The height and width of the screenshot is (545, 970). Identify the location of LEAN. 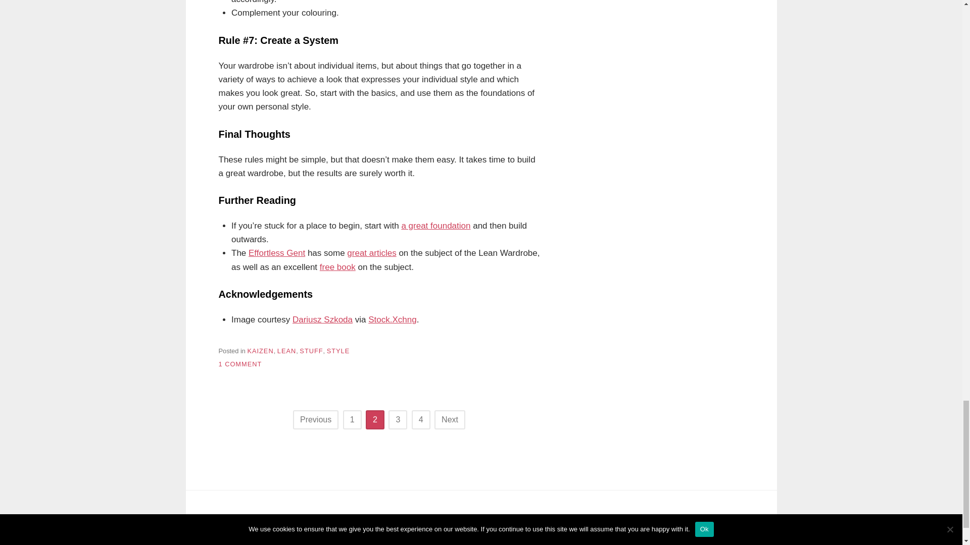
(286, 351).